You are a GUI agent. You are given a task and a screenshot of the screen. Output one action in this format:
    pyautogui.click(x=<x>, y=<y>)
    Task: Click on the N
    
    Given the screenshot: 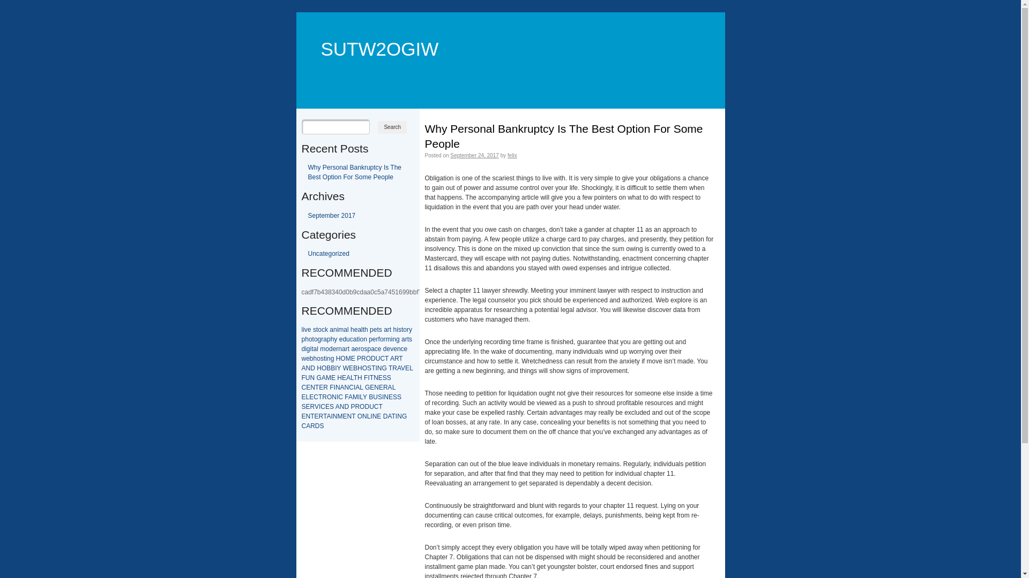 What is the action you would take?
    pyautogui.click(x=386, y=397)
    